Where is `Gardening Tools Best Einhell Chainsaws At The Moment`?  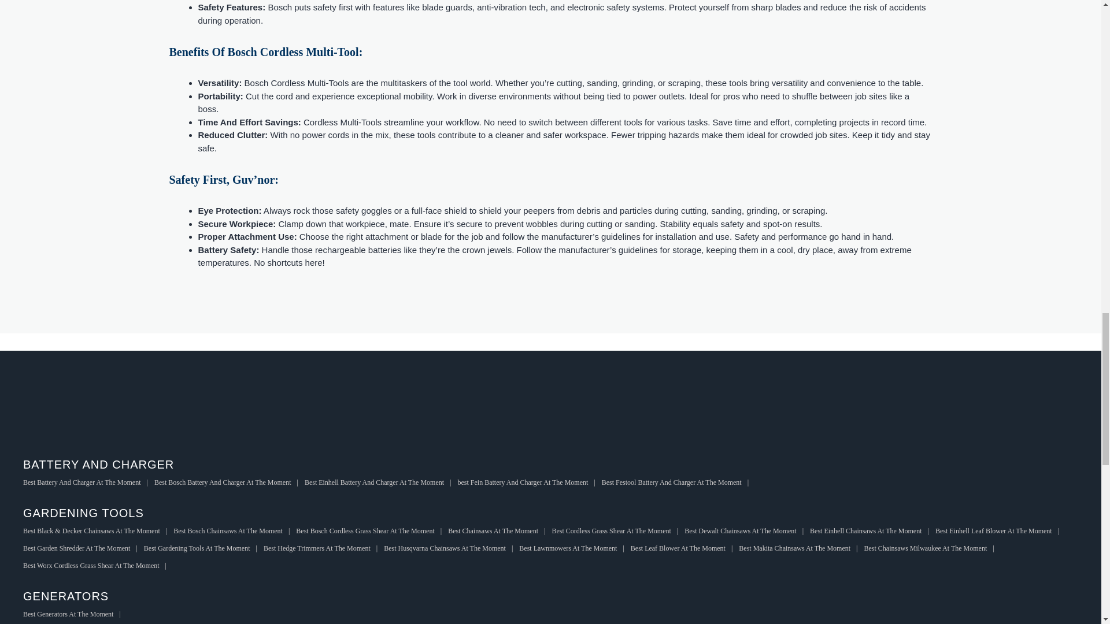 Gardening Tools Best Einhell Chainsaws At The Moment is located at coordinates (873, 530).